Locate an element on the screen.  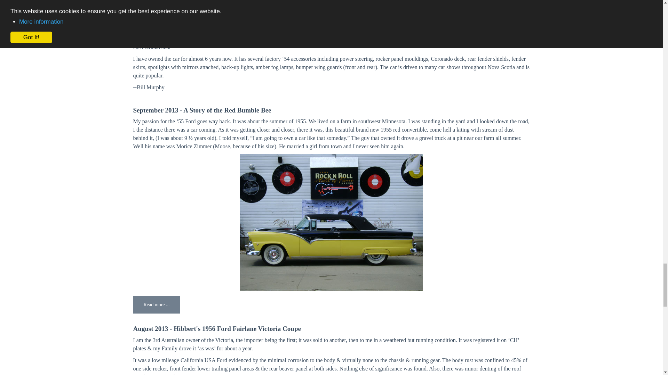
Read more ... is located at coordinates (156, 305).